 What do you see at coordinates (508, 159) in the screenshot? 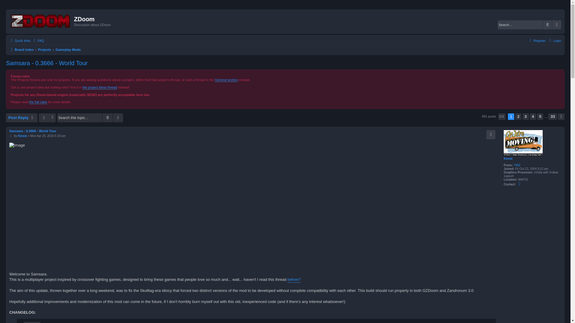
I see `Kinsie` at bounding box center [508, 159].